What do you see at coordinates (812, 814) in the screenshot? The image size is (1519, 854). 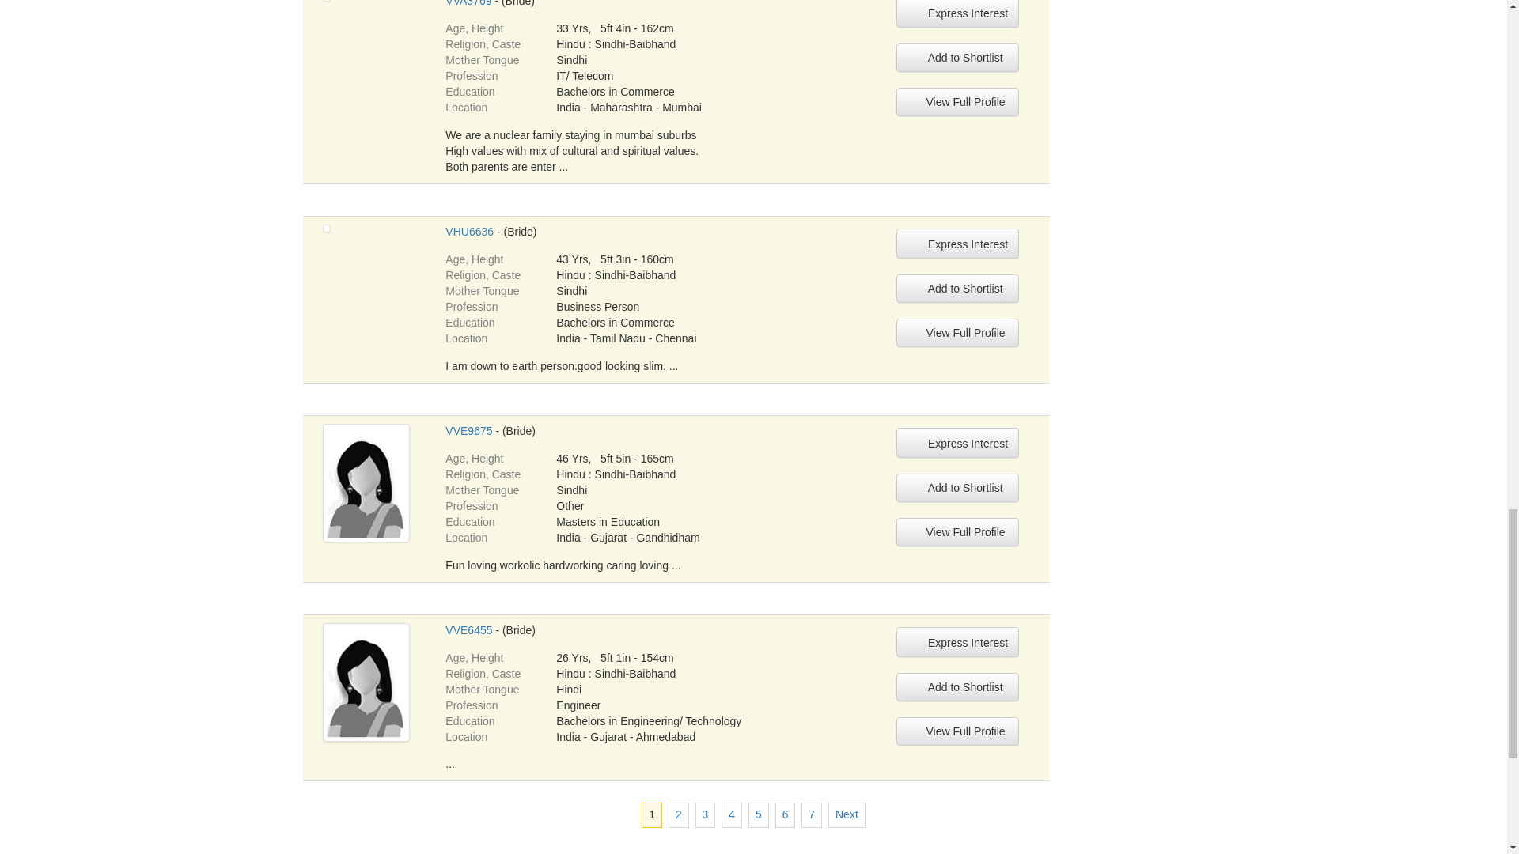 I see `Go to page 7` at bounding box center [812, 814].